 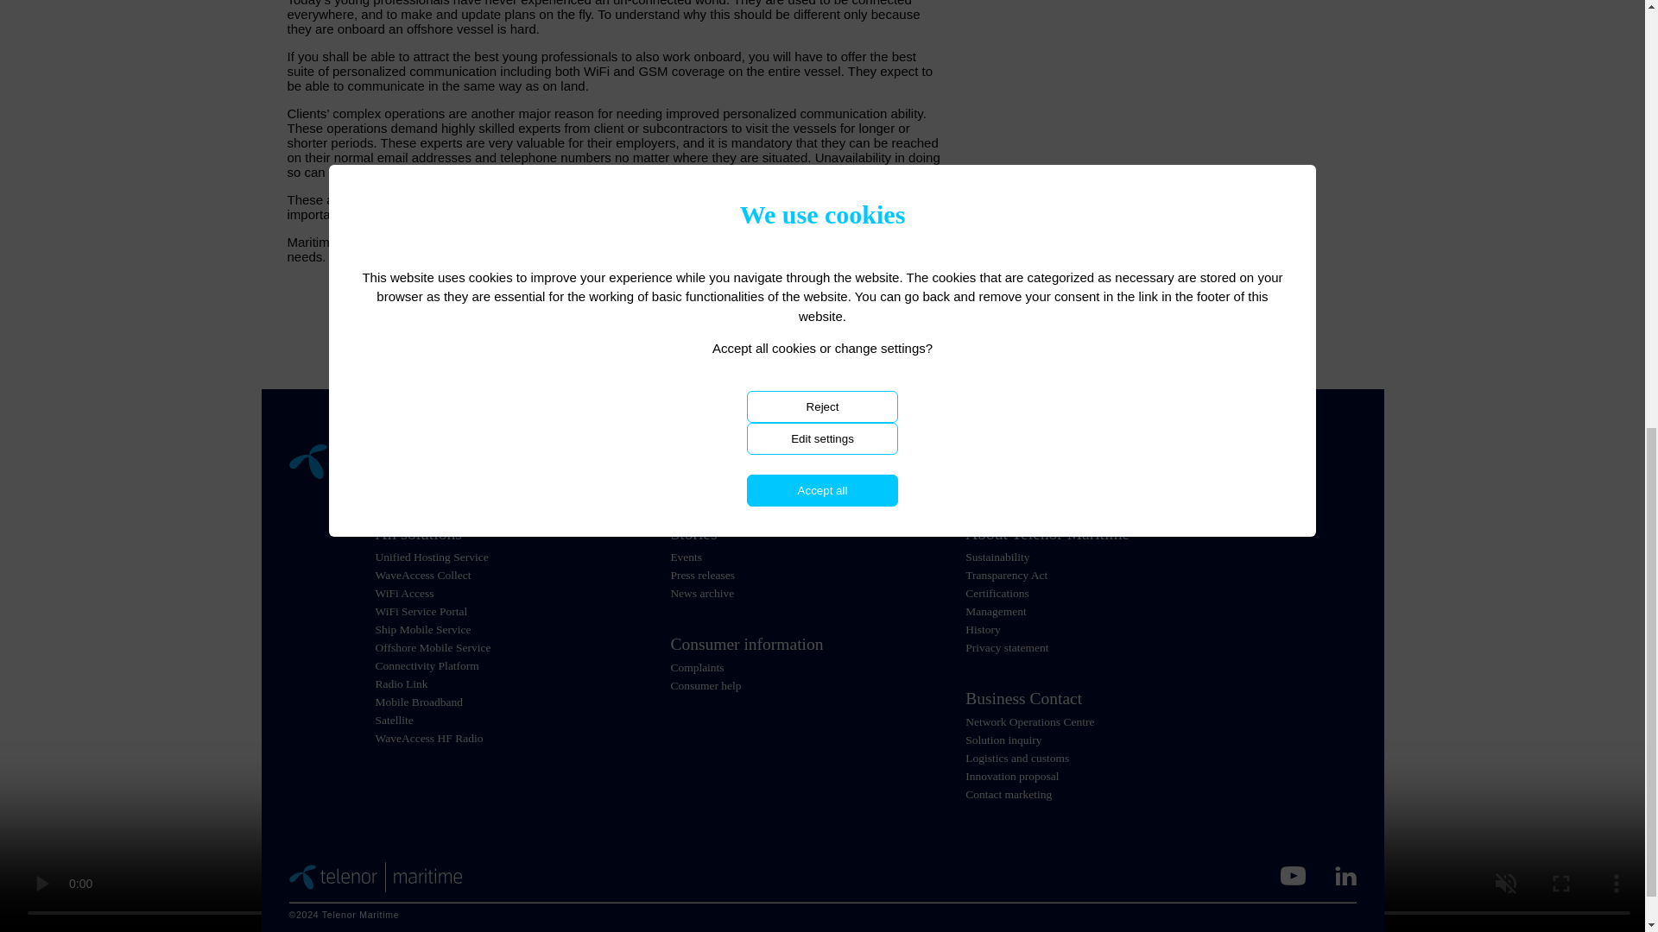 What do you see at coordinates (522, 533) in the screenshot?
I see `All solutions` at bounding box center [522, 533].